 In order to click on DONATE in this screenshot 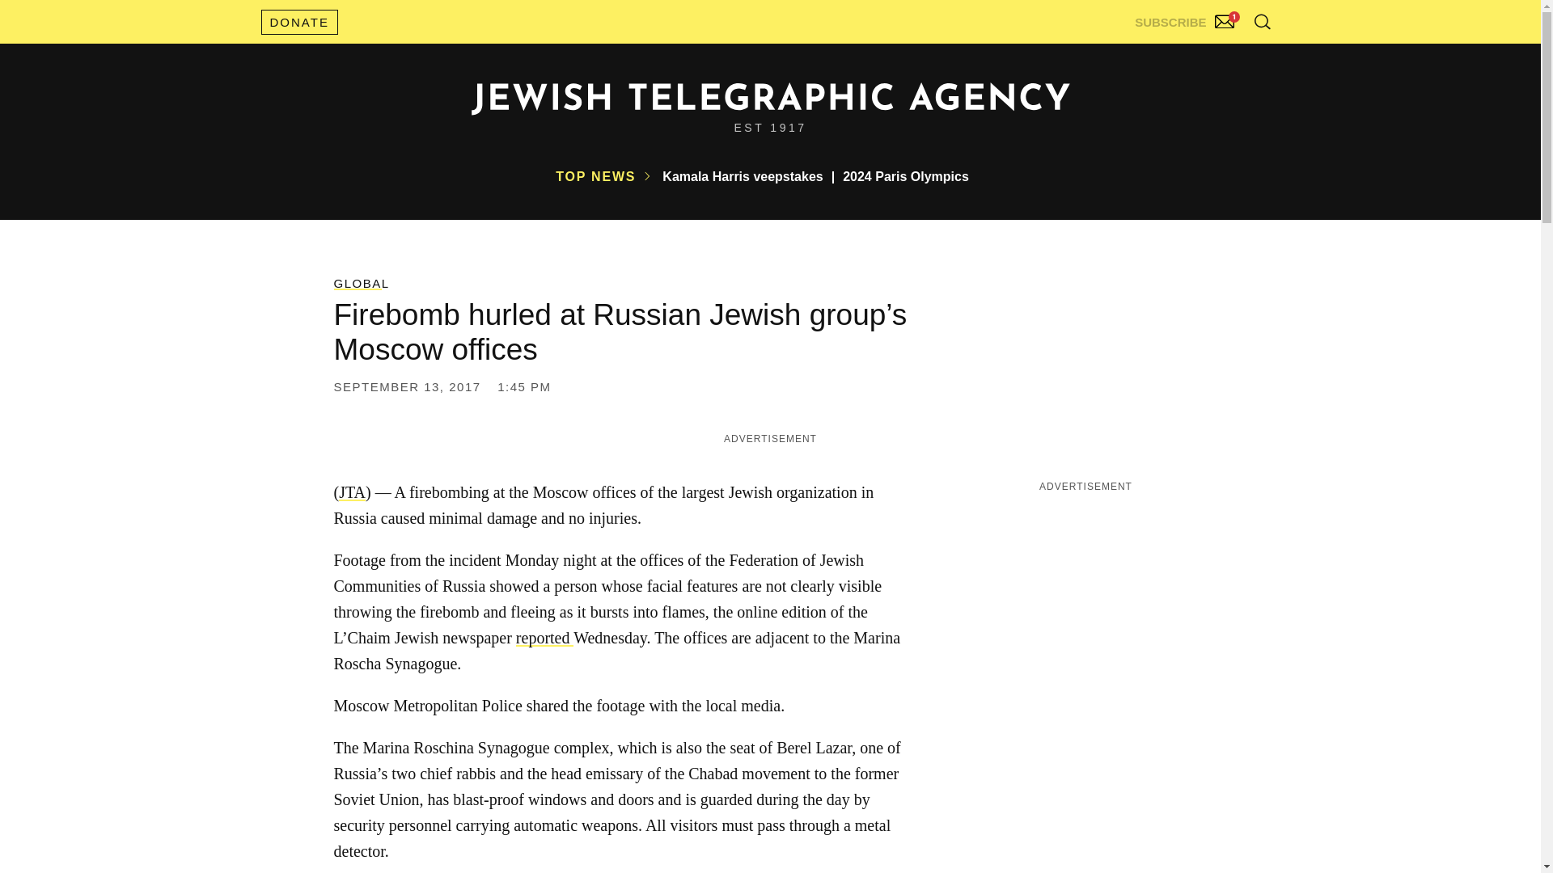, I will do `click(298, 22)`.